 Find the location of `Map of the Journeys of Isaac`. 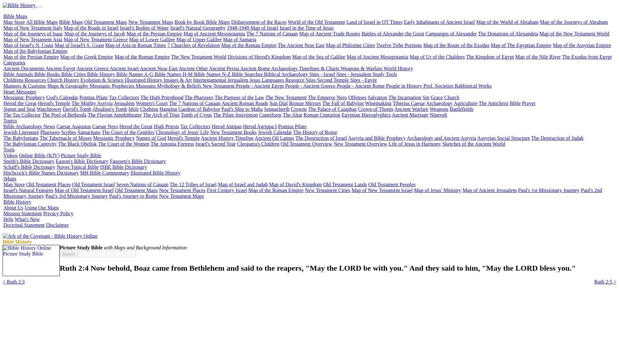

Map of the Journeys of Isaac is located at coordinates (33, 34).